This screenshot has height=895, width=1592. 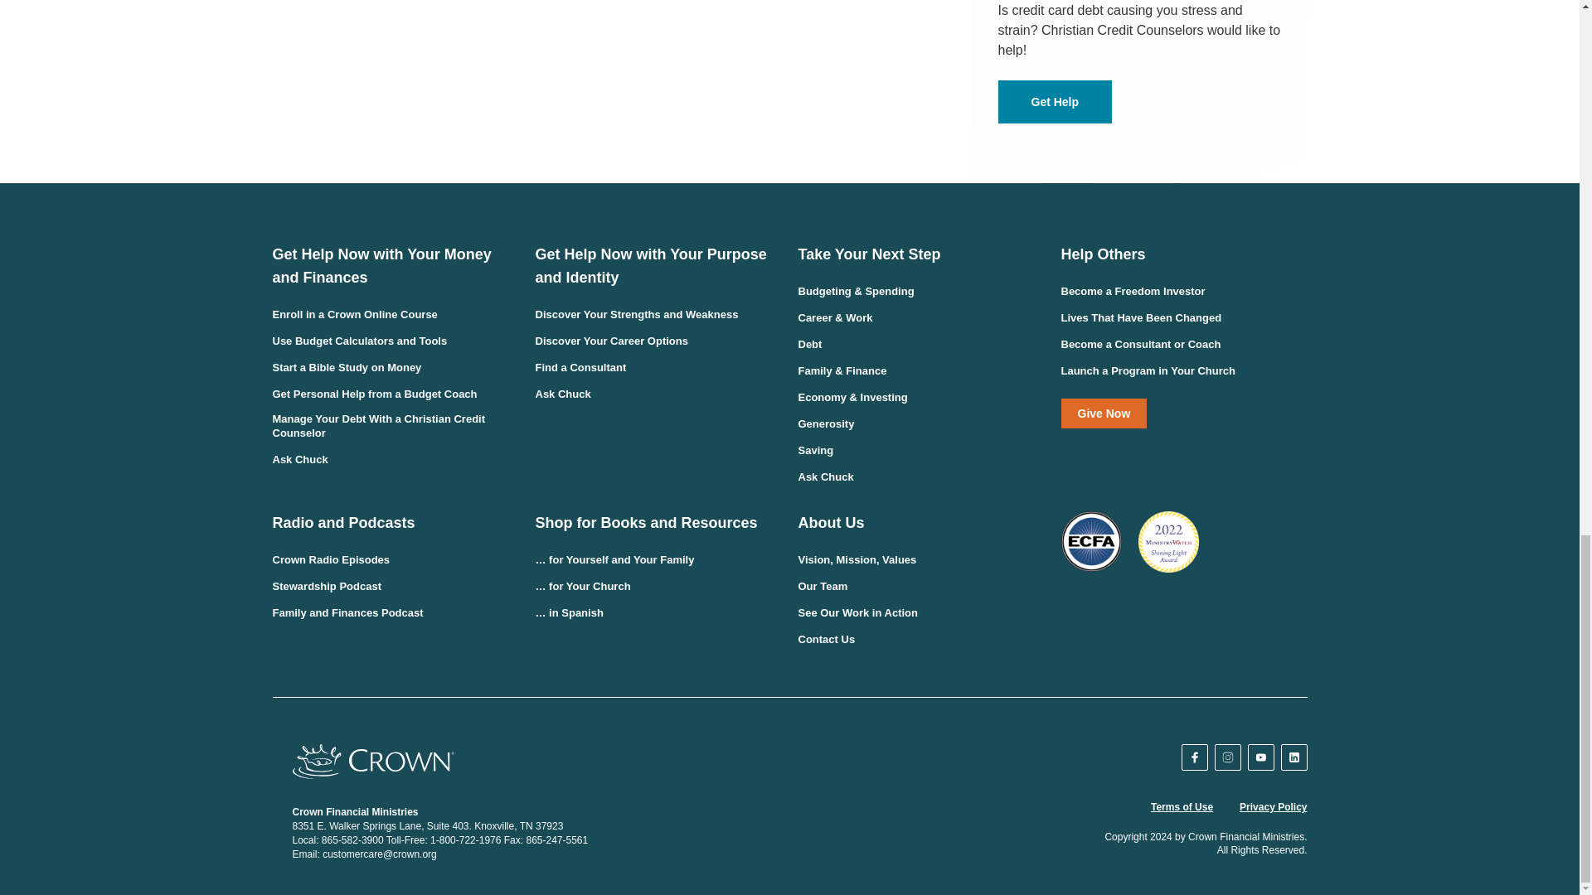 I want to click on Ministry Watch Shining Award 2022, so click(x=1167, y=541).